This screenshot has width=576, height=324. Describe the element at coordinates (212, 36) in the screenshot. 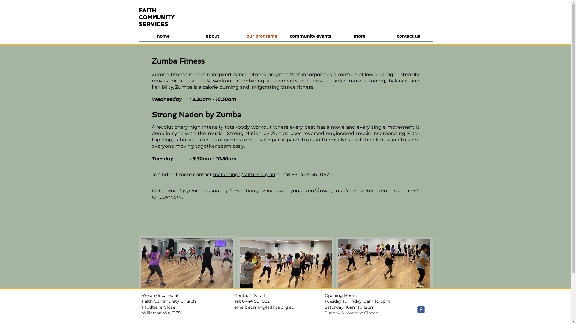

I see `about` at that location.